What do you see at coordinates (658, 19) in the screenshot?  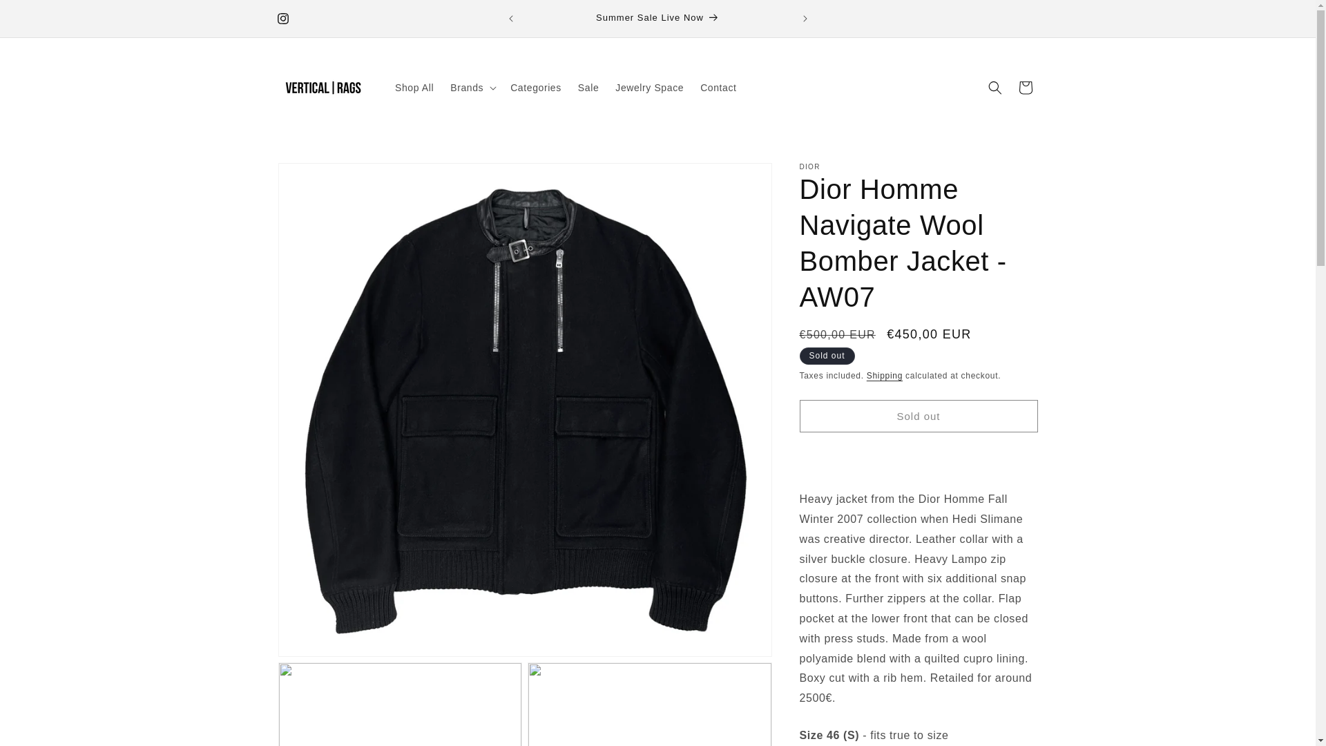 I see `Summer Sale Live Now` at bounding box center [658, 19].